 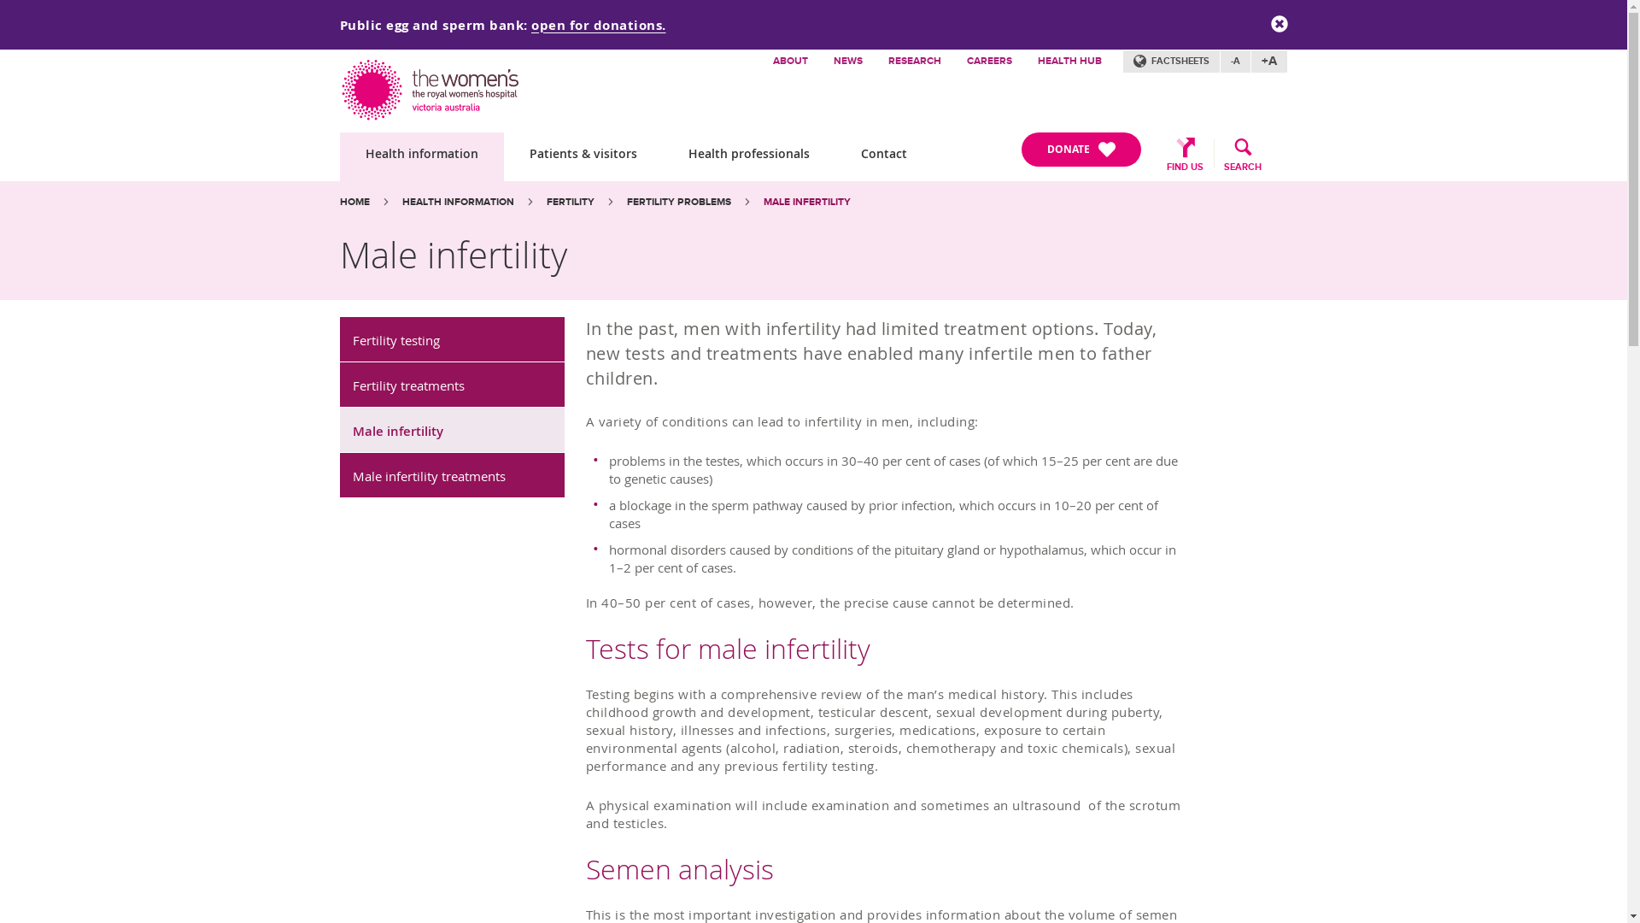 What do you see at coordinates (432, 85) in the screenshot?
I see `the Royal Womens Hospital` at bounding box center [432, 85].